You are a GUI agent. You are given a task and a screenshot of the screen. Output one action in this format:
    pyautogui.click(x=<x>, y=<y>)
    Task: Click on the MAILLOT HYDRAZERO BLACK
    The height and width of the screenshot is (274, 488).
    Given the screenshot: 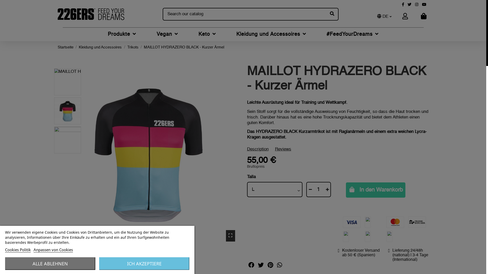 What is the action you would take?
    pyautogui.click(x=148, y=155)
    